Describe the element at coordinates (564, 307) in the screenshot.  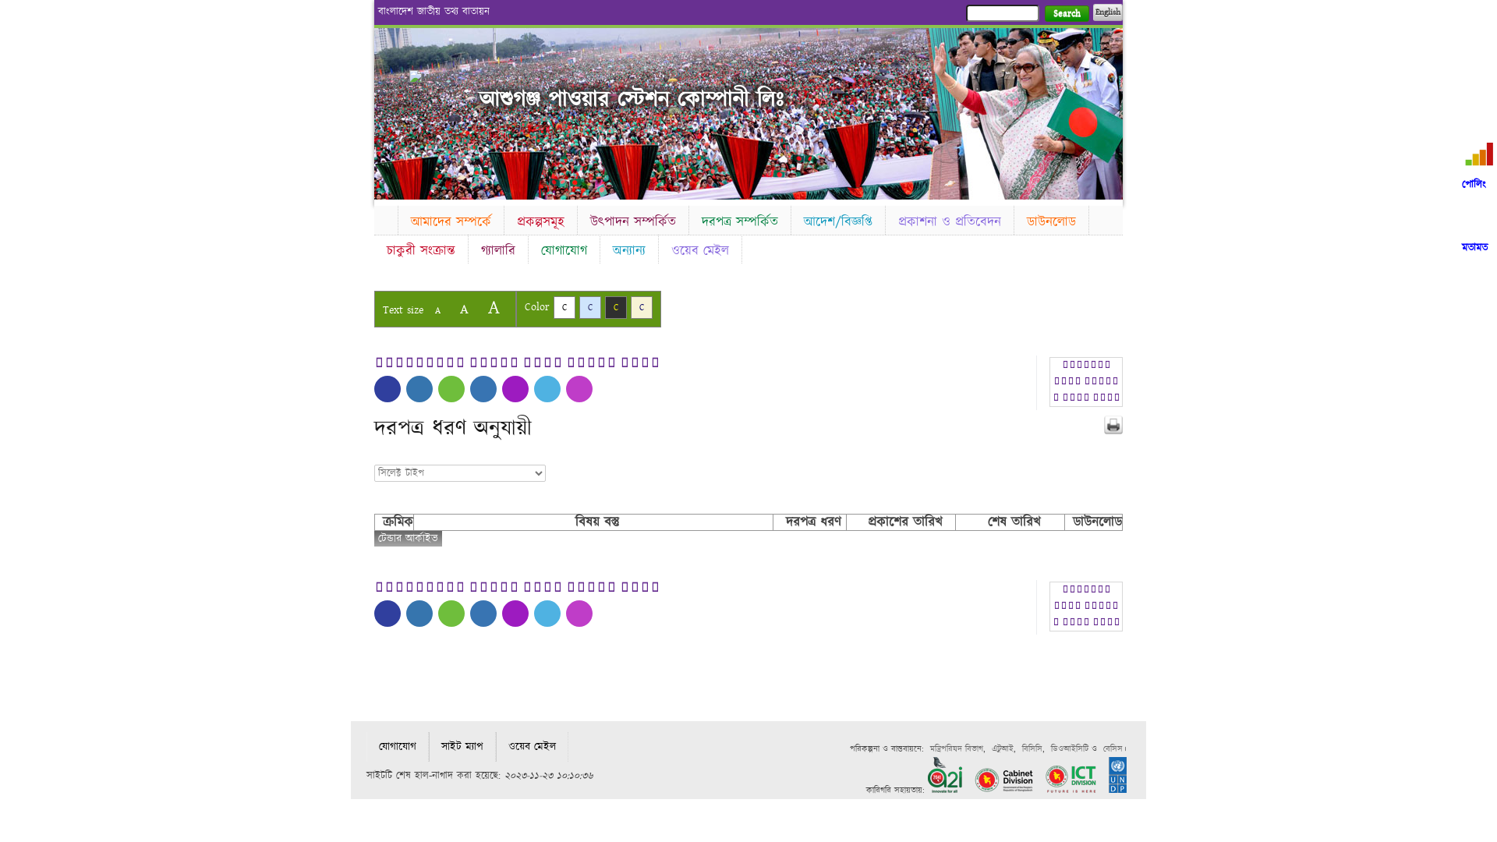
I see `C` at that location.